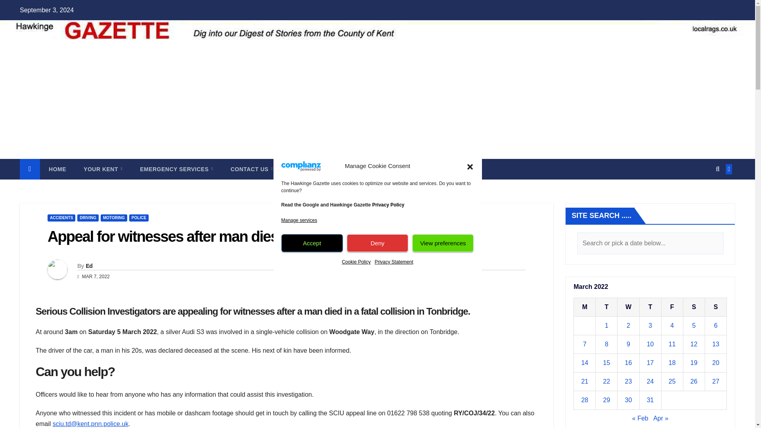 The width and height of the screenshot is (761, 428). What do you see at coordinates (299, 220) in the screenshot?
I see `Manage services` at bounding box center [299, 220].